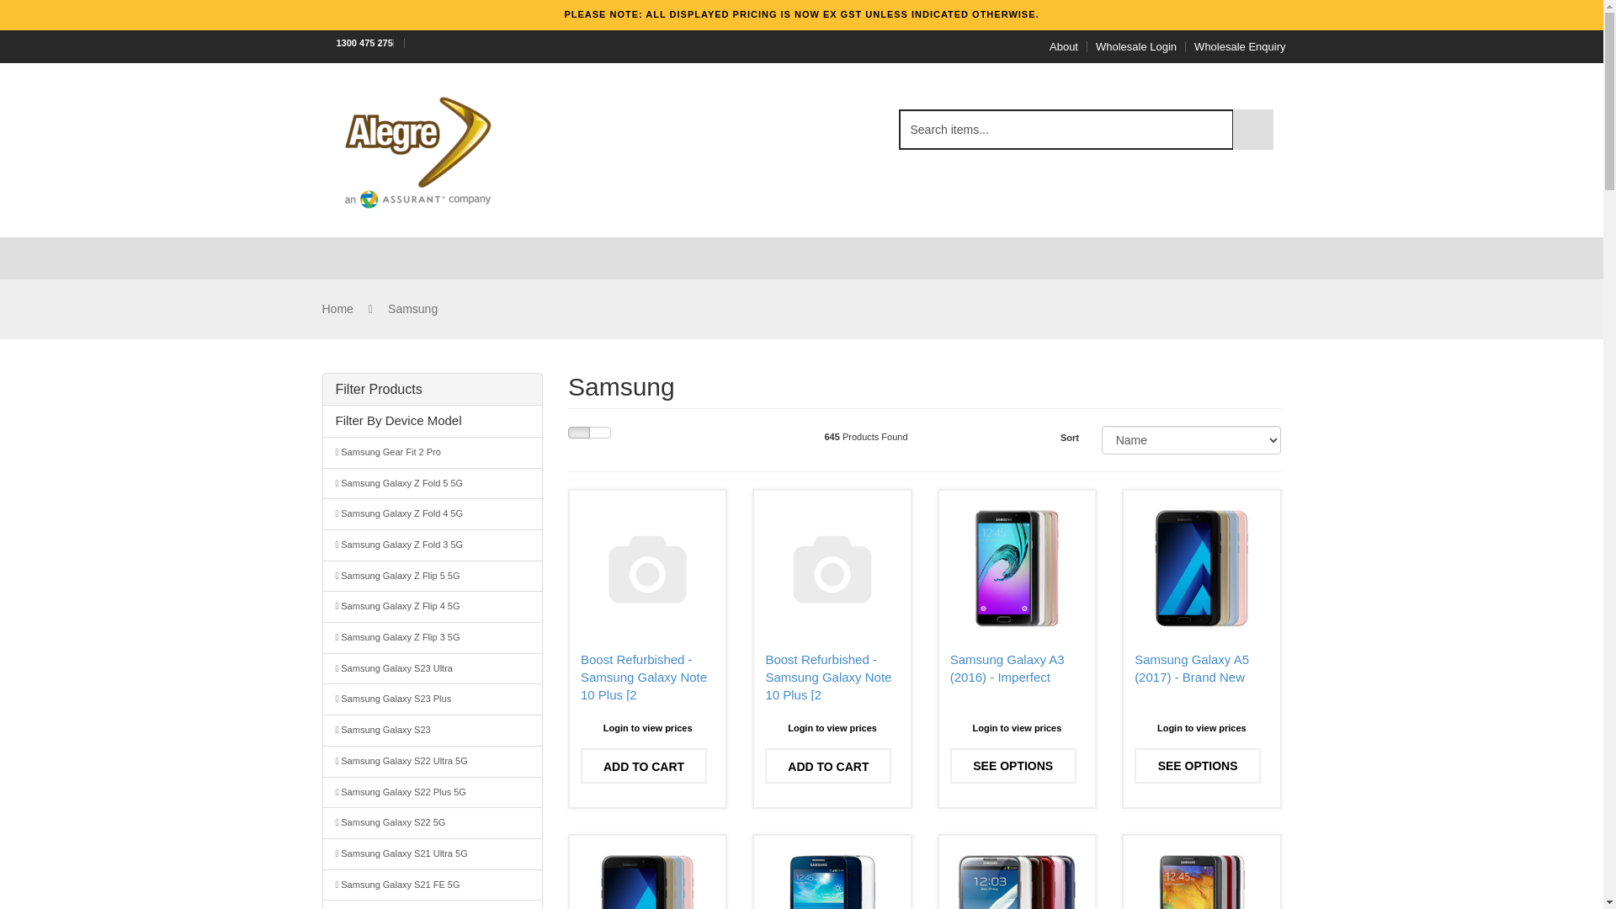 This screenshot has width=1616, height=909. I want to click on Login to view prices, so click(648, 729).